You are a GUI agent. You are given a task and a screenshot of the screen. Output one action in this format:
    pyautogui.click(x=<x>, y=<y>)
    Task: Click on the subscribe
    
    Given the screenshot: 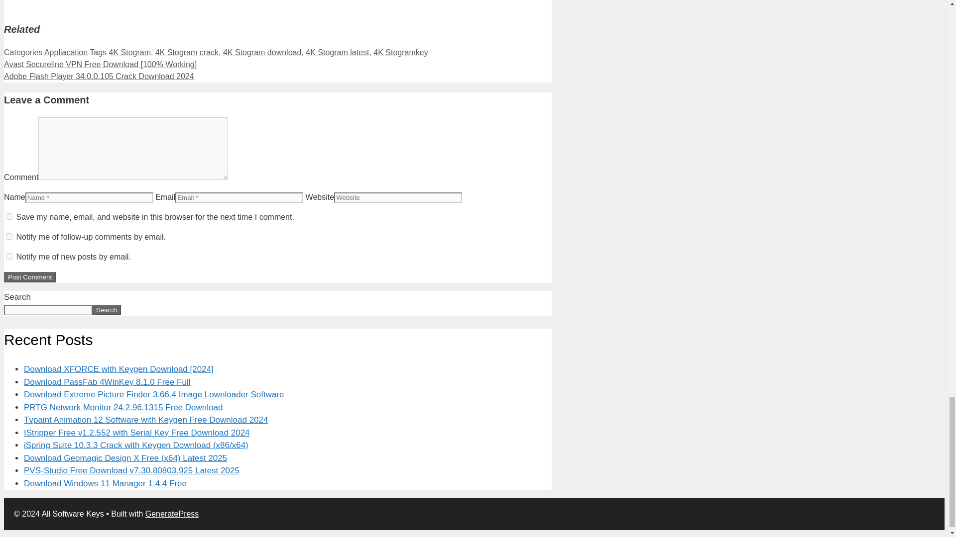 What is the action you would take?
    pyautogui.click(x=9, y=236)
    